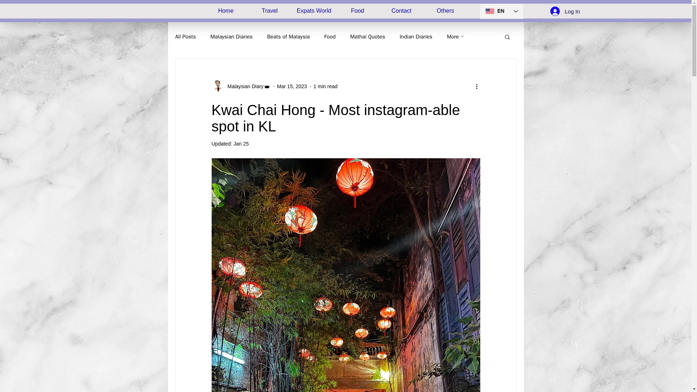 This screenshot has height=392, width=697. I want to click on Food, so click(330, 37).